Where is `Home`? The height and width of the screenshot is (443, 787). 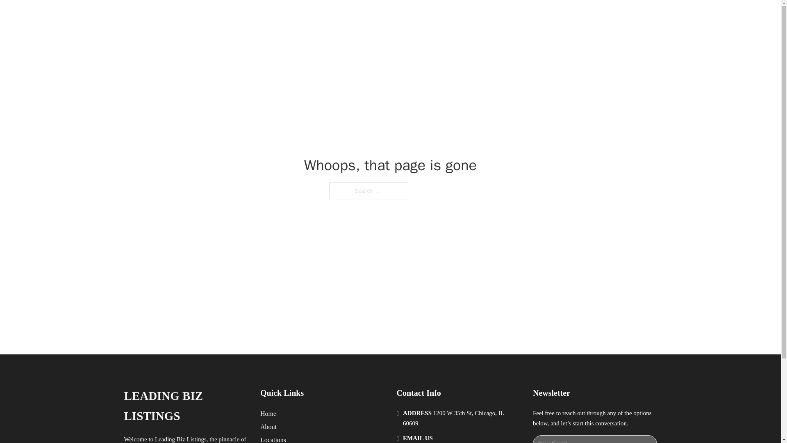 Home is located at coordinates (268, 413).